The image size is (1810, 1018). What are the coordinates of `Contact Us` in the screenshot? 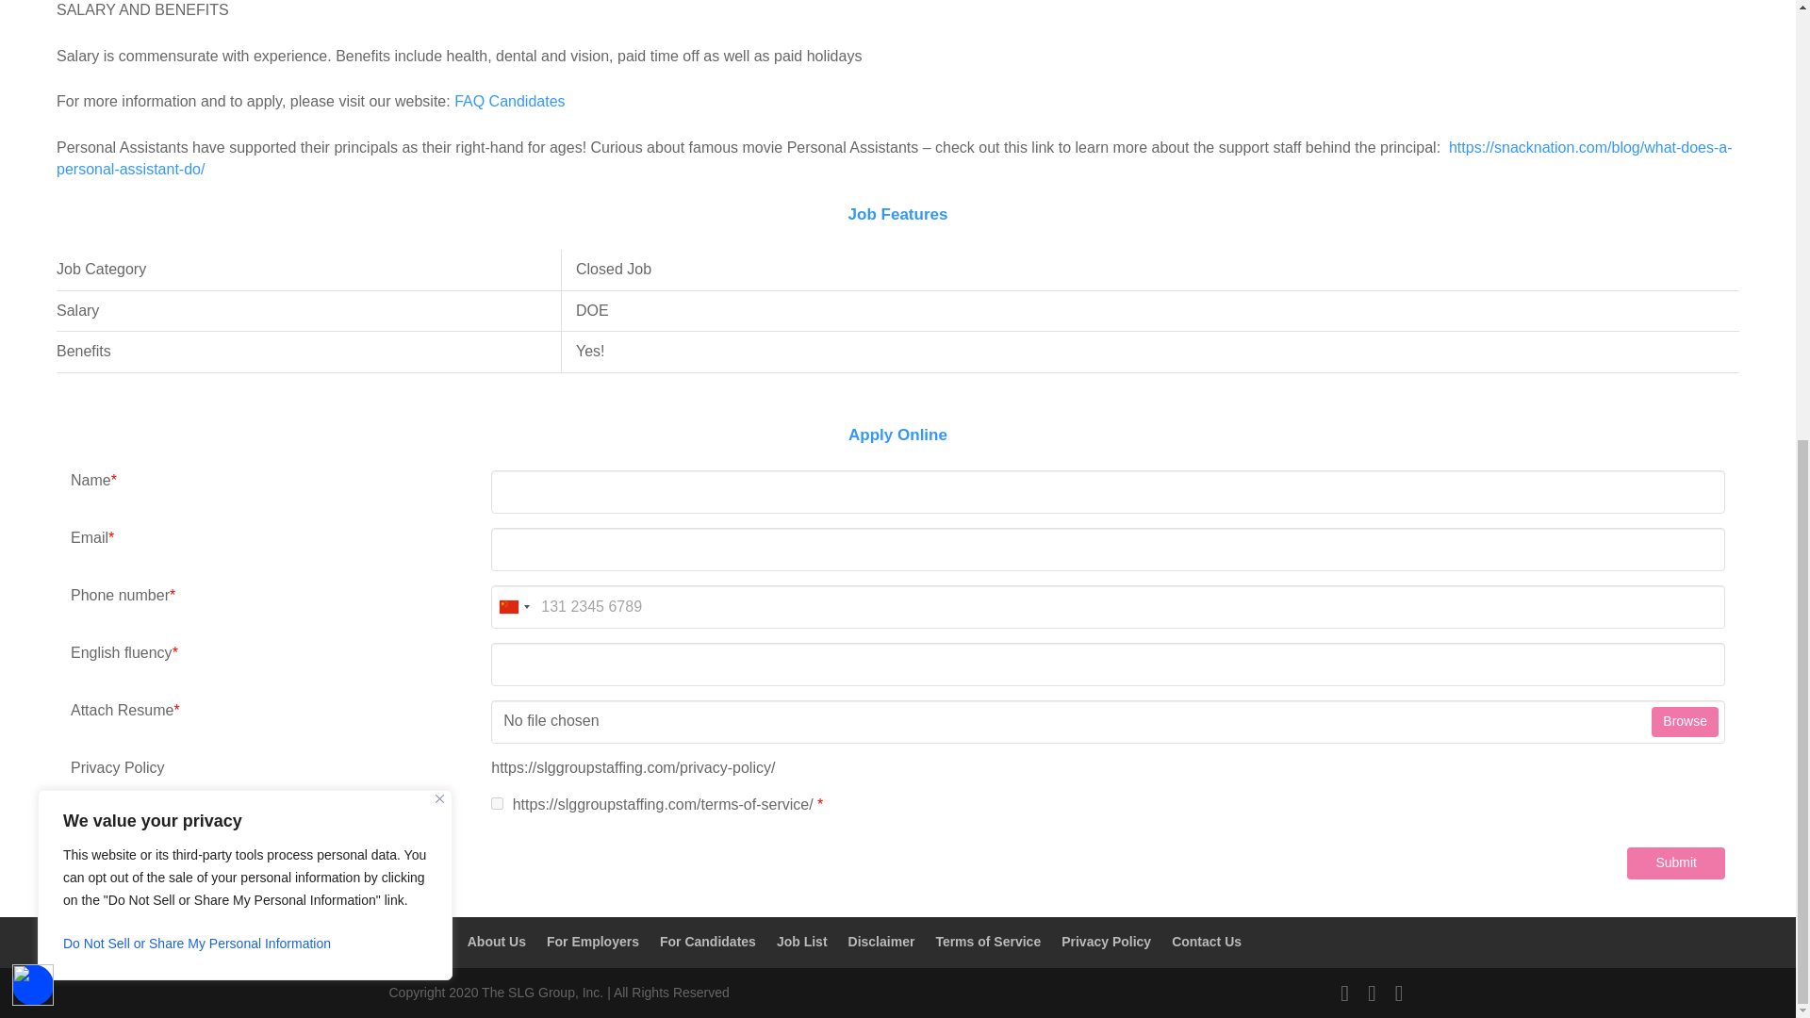 It's located at (1207, 941).